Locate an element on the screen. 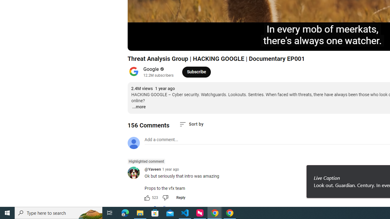 The width and height of the screenshot is (390, 219). AutomationID: simplebox-placeholder is located at coordinates (161, 140).